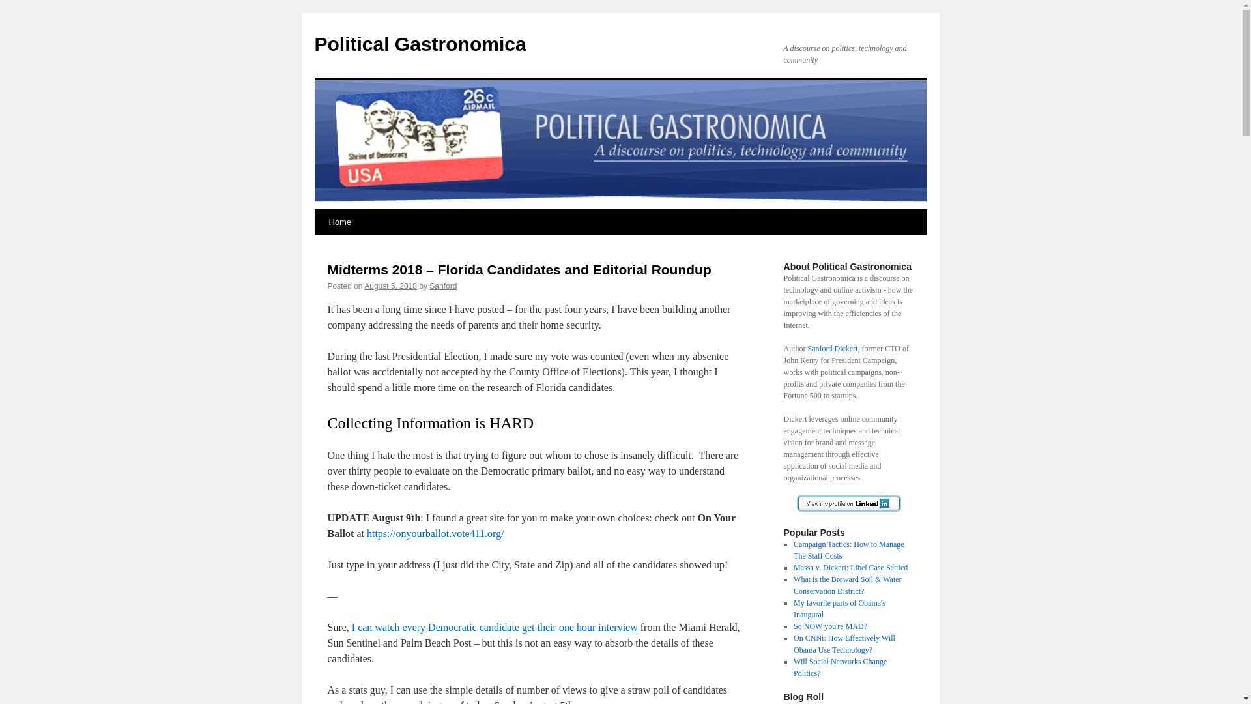 The height and width of the screenshot is (704, 1251). I want to click on August 5, 2018, so click(390, 286).